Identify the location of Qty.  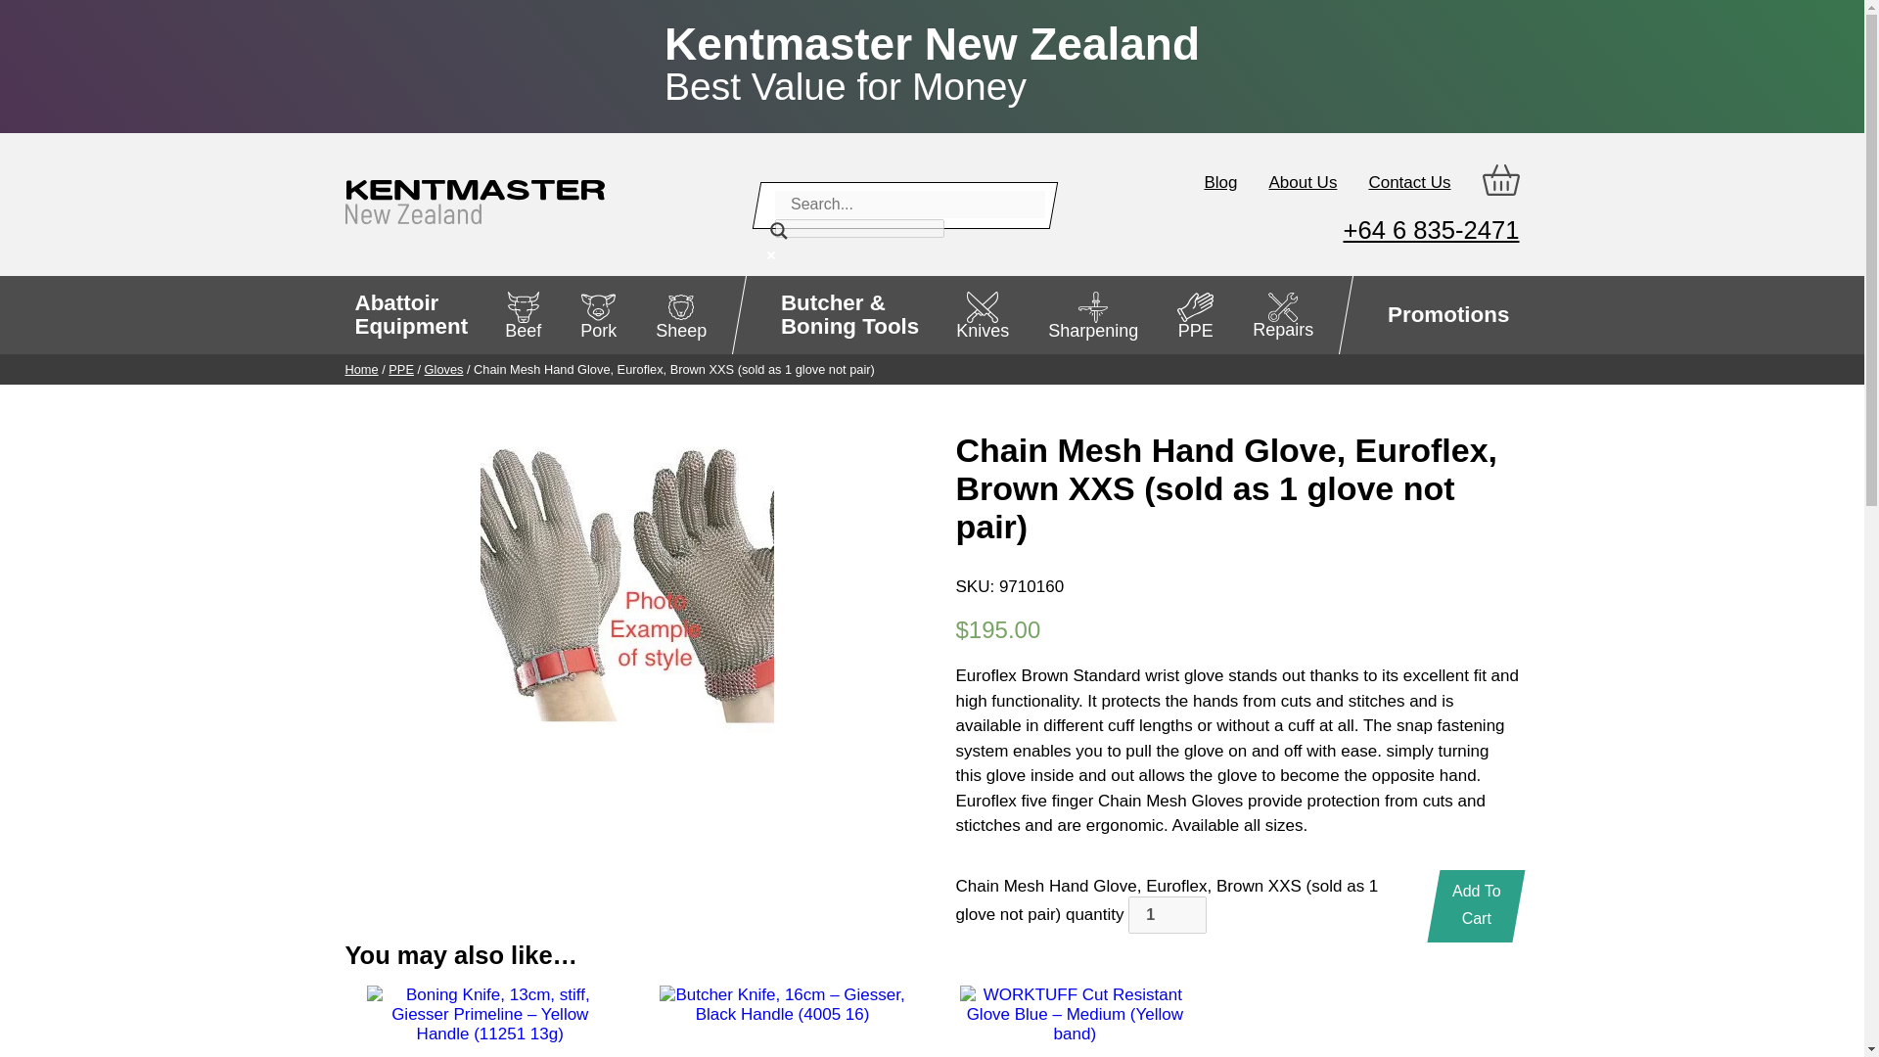
(1167, 914).